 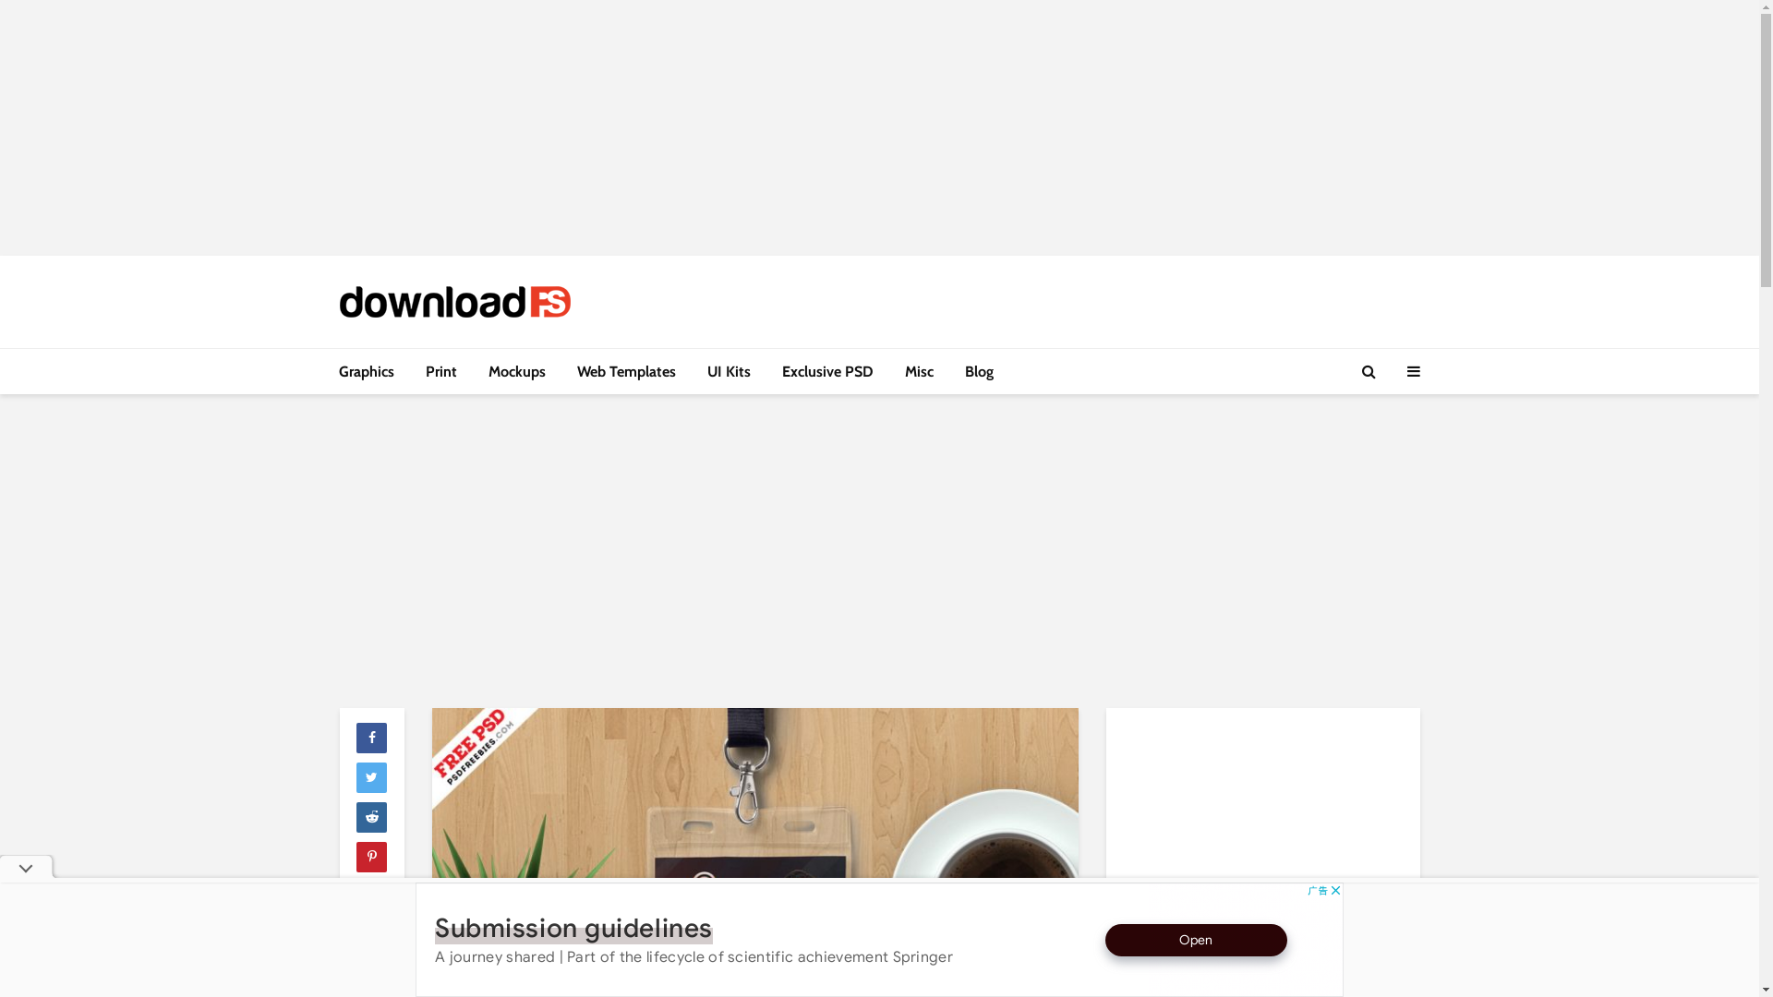 I want to click on Blog, so click(x=979, y=372).